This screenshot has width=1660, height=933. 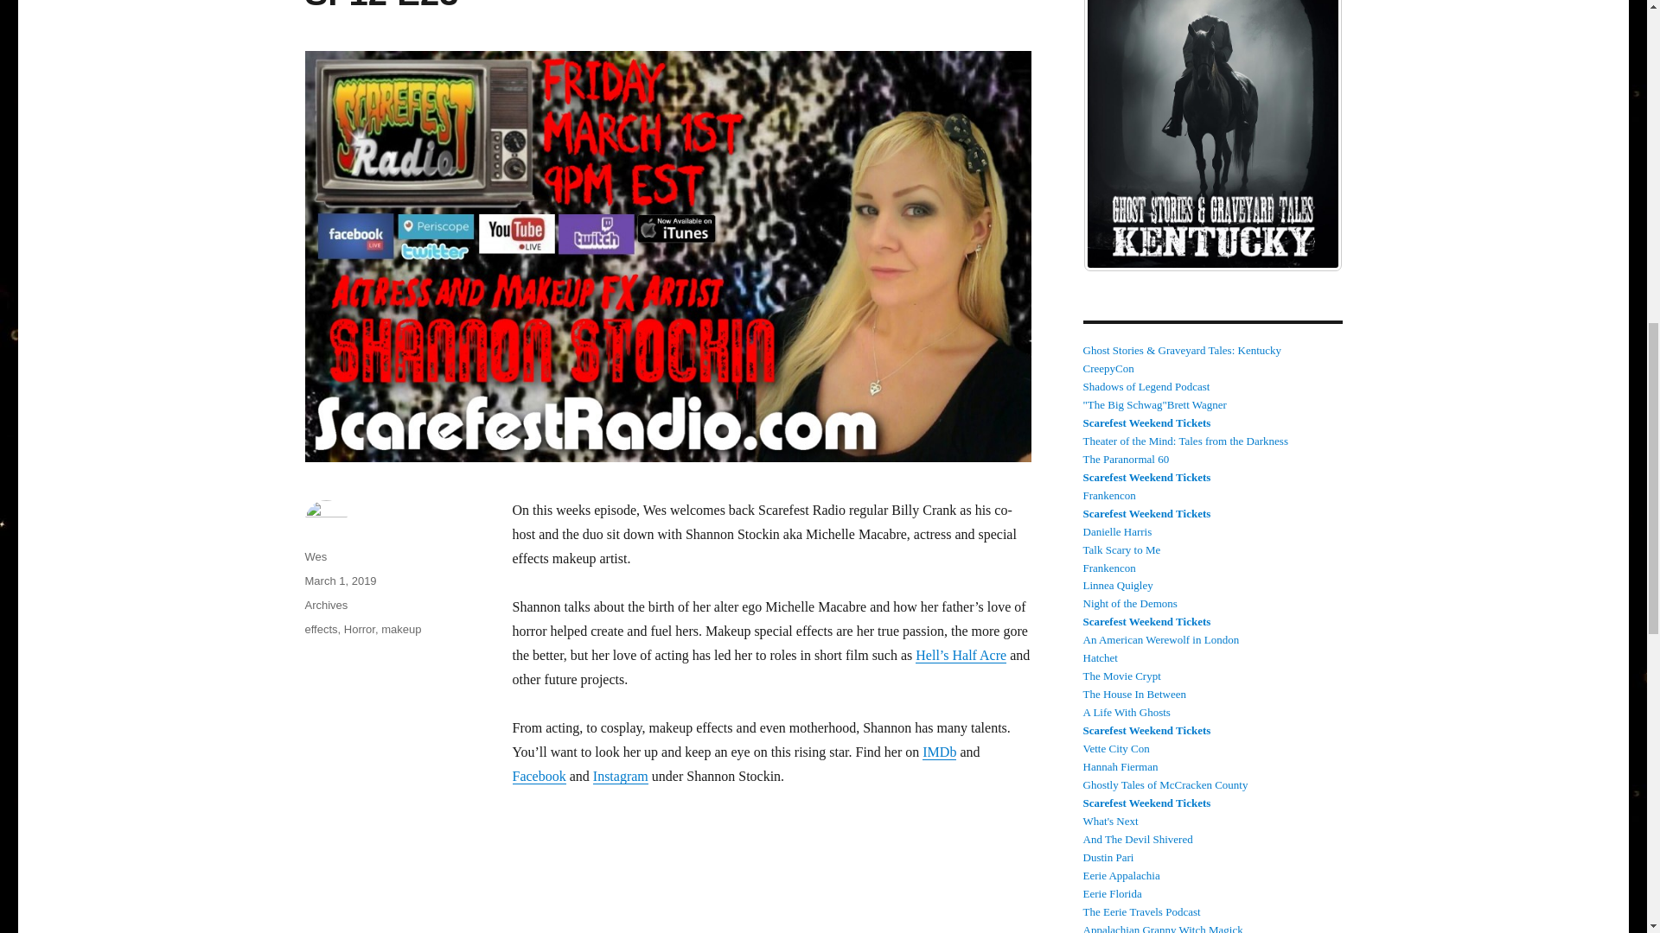 What do you see at coordinates (340, 581) in the screenshot?
I see `March 1, 2019` at bounding box center [340, 581].